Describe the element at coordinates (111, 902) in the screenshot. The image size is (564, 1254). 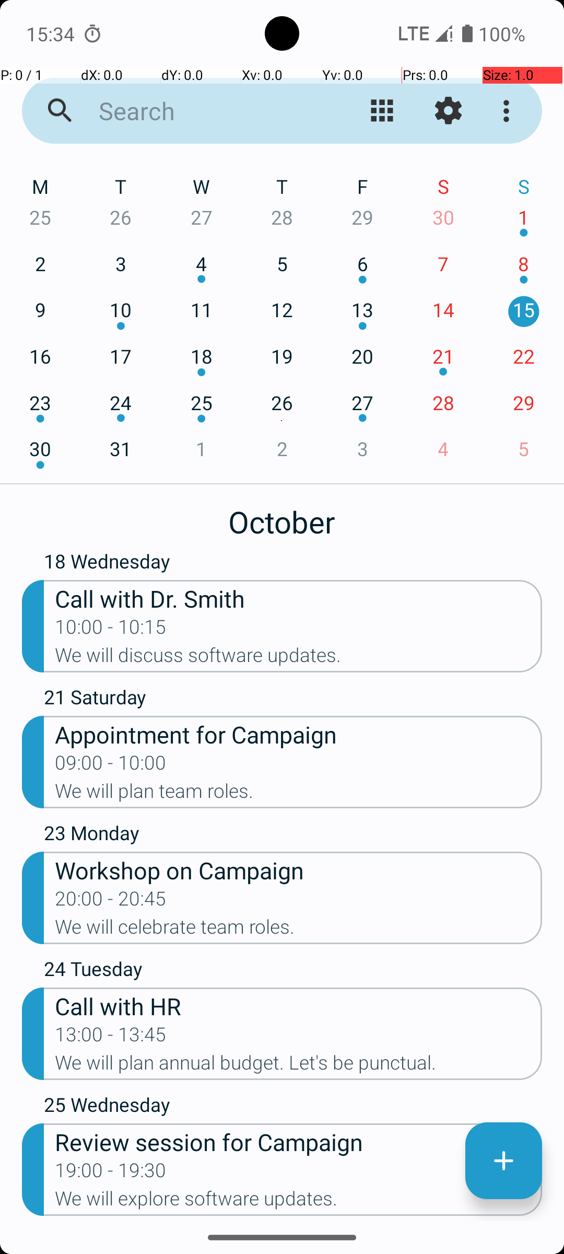
I see `20:00 - 20:45` at that location.